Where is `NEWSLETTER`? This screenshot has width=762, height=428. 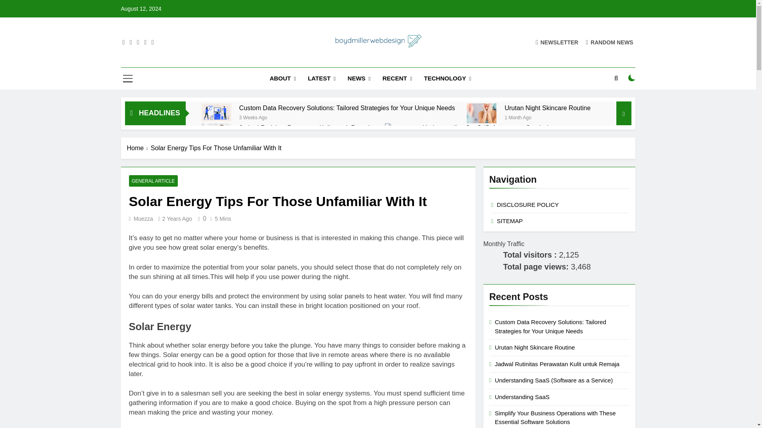 NEWSLETTER is located at coordinates (557, 42).